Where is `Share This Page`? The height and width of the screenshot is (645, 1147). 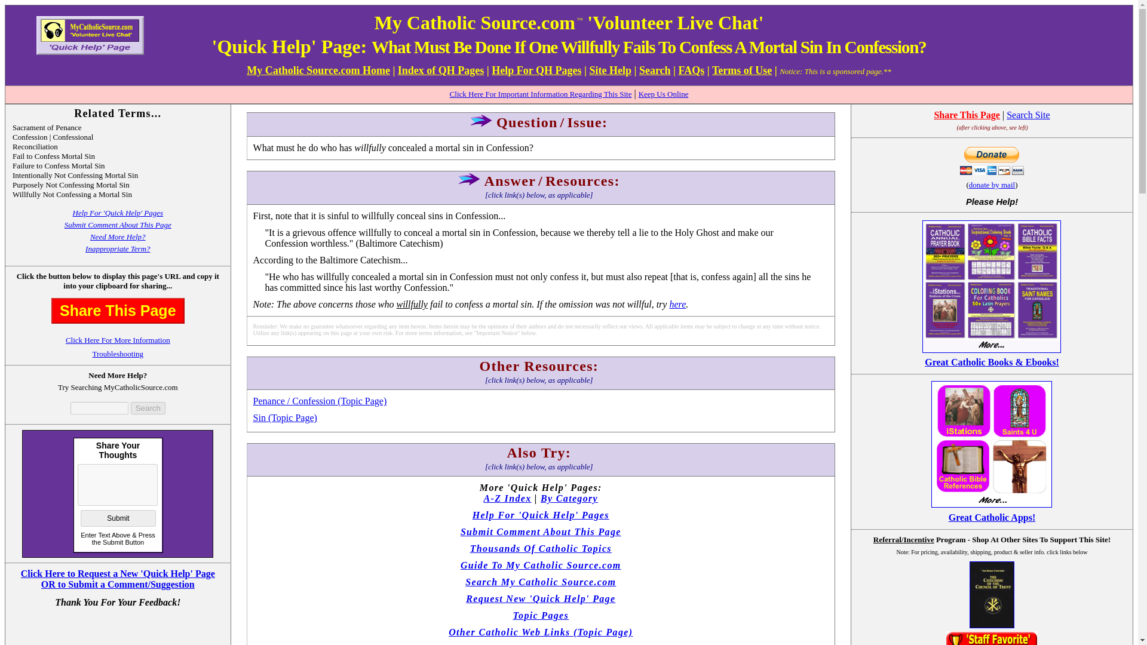 Share This Page is located at coordinates (967, 115).